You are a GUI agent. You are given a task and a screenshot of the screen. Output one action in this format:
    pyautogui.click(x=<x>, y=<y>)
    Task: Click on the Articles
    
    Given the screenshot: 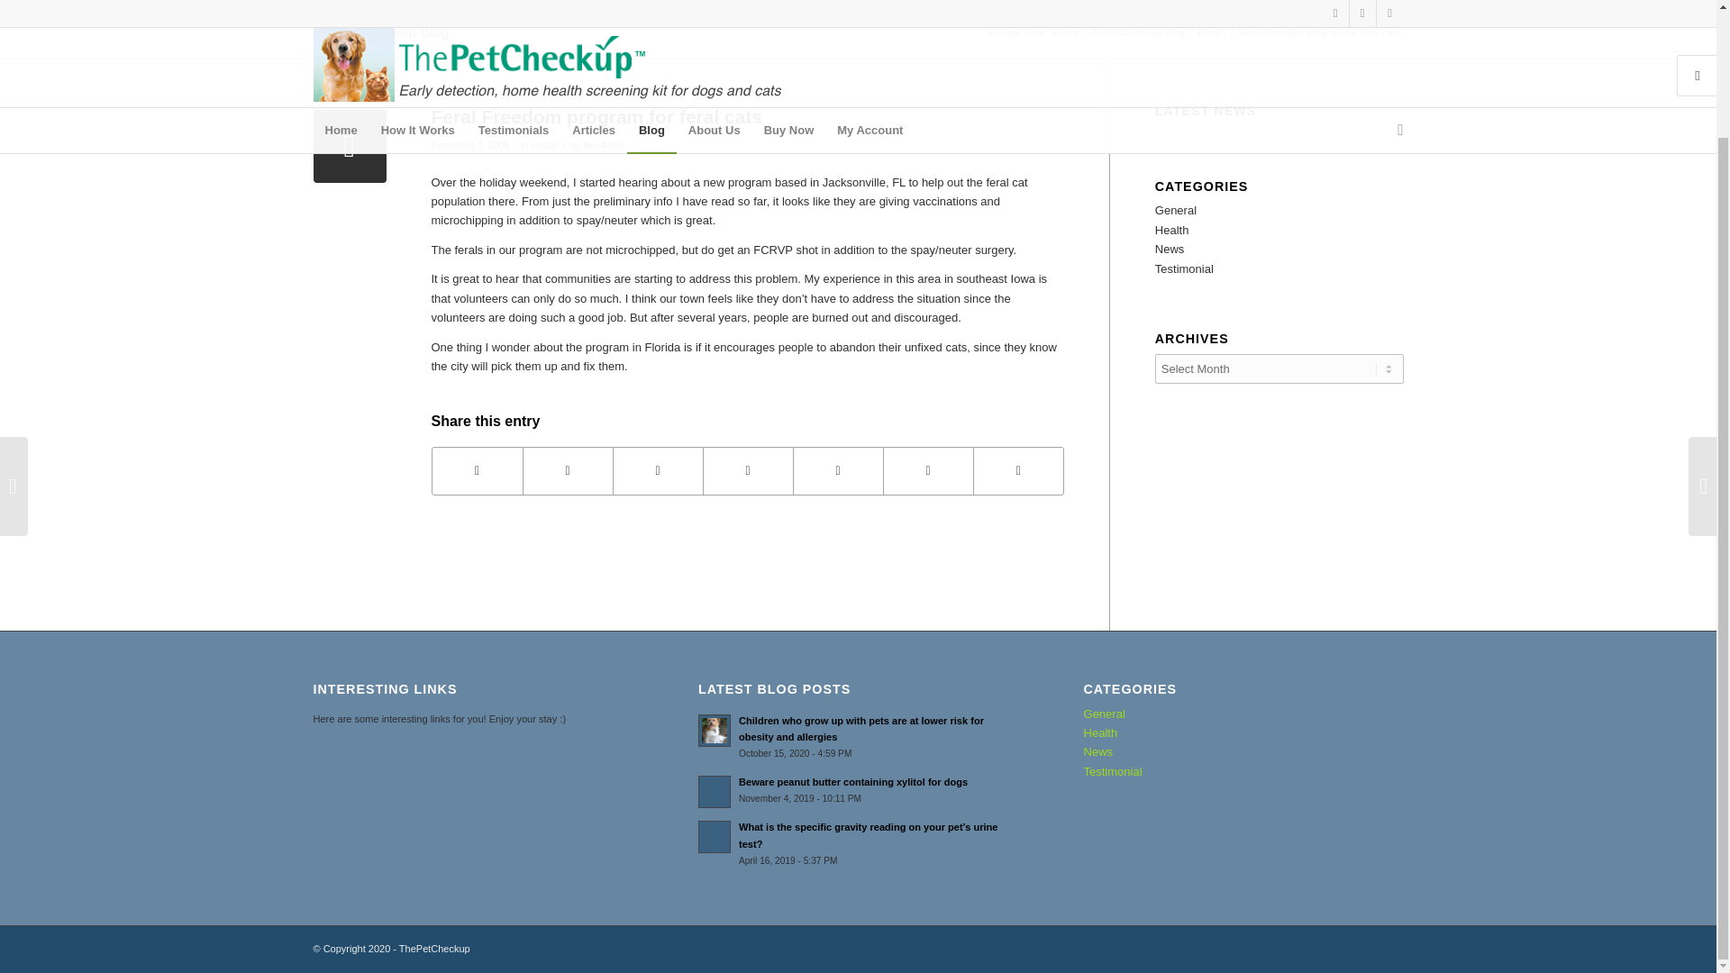 What is the action you would take?
    pyautogui.click(x=593, y=3)
    